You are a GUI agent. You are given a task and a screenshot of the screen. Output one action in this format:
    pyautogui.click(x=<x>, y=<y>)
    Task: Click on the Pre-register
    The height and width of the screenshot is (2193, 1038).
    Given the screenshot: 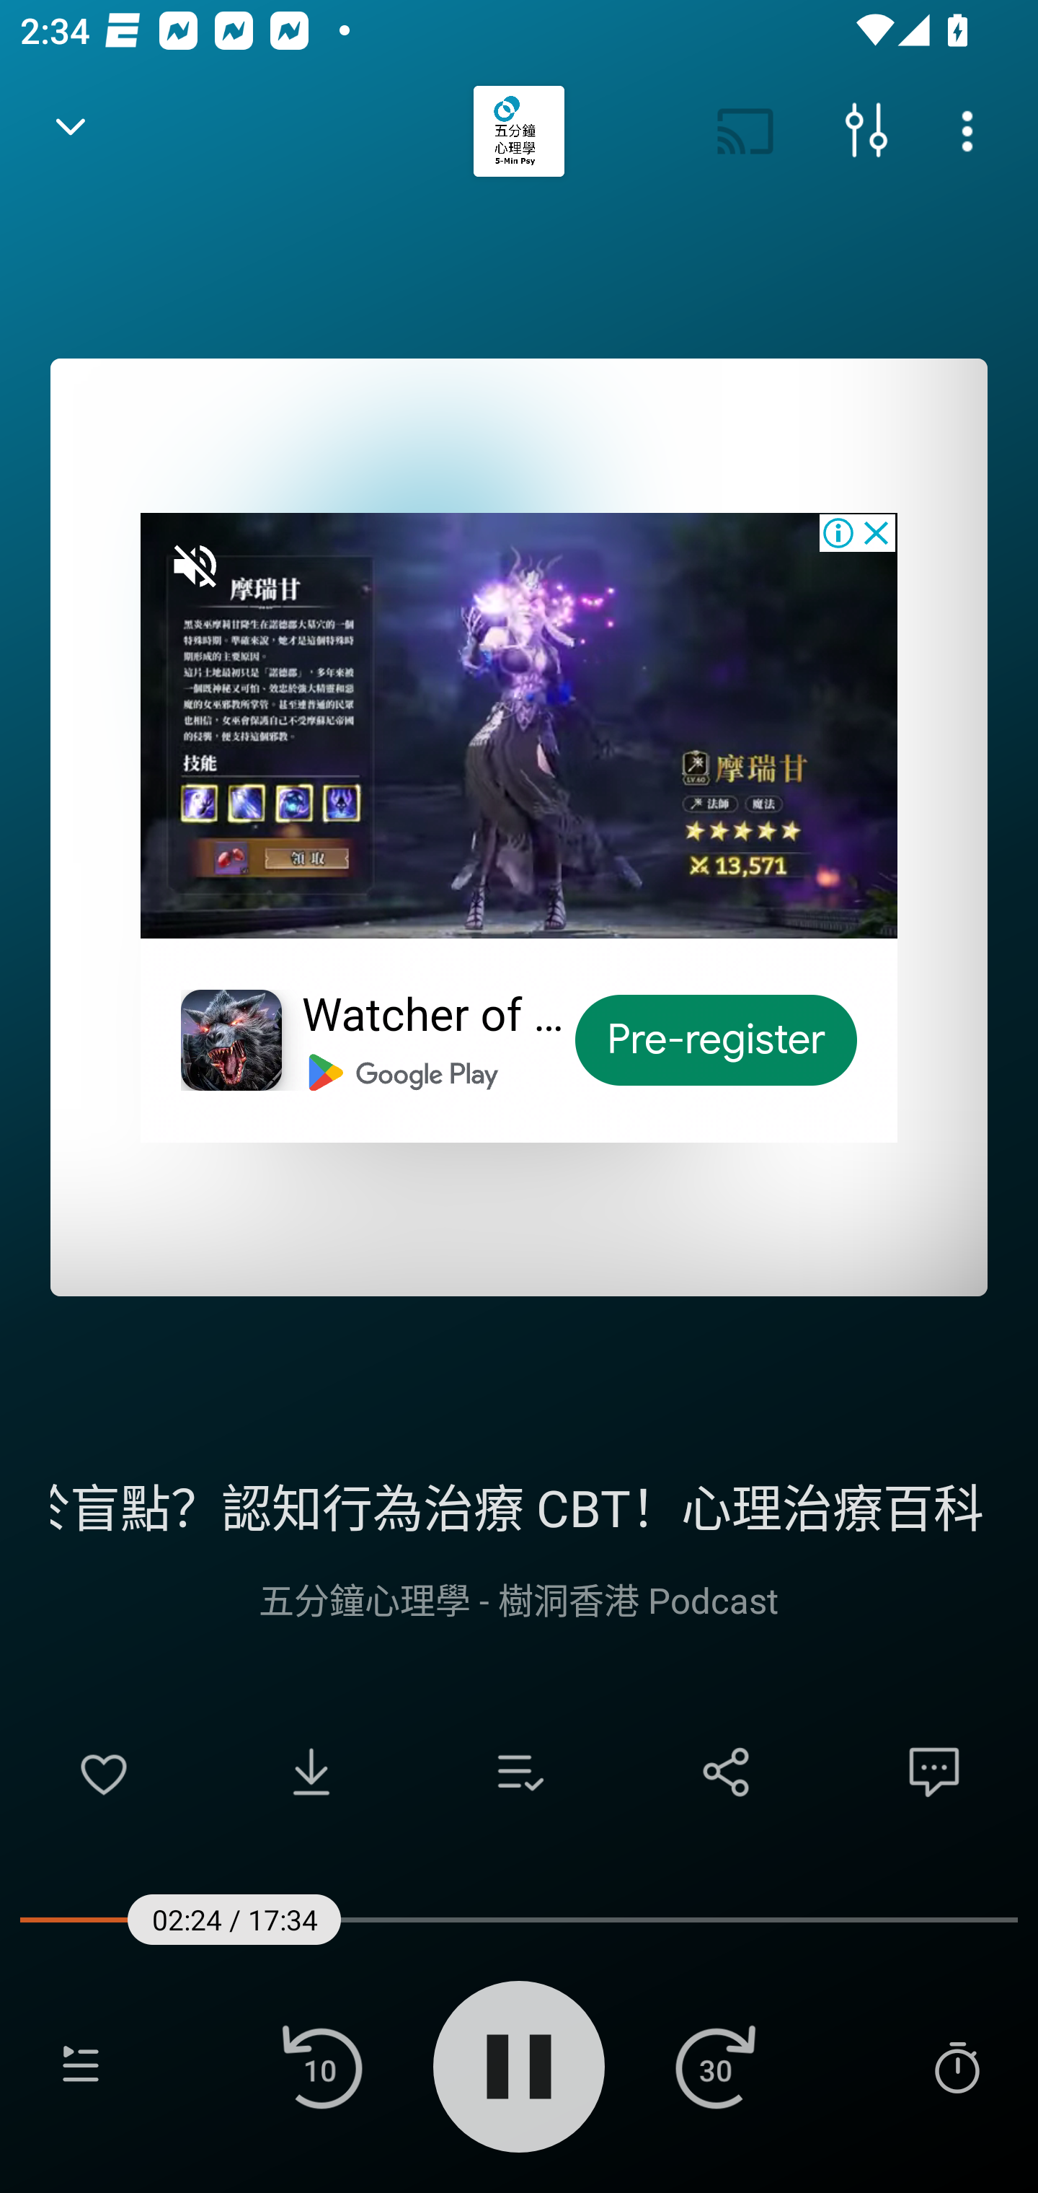 What is the action you would take?
    pyautogui.click(x=717, y=1040)
    